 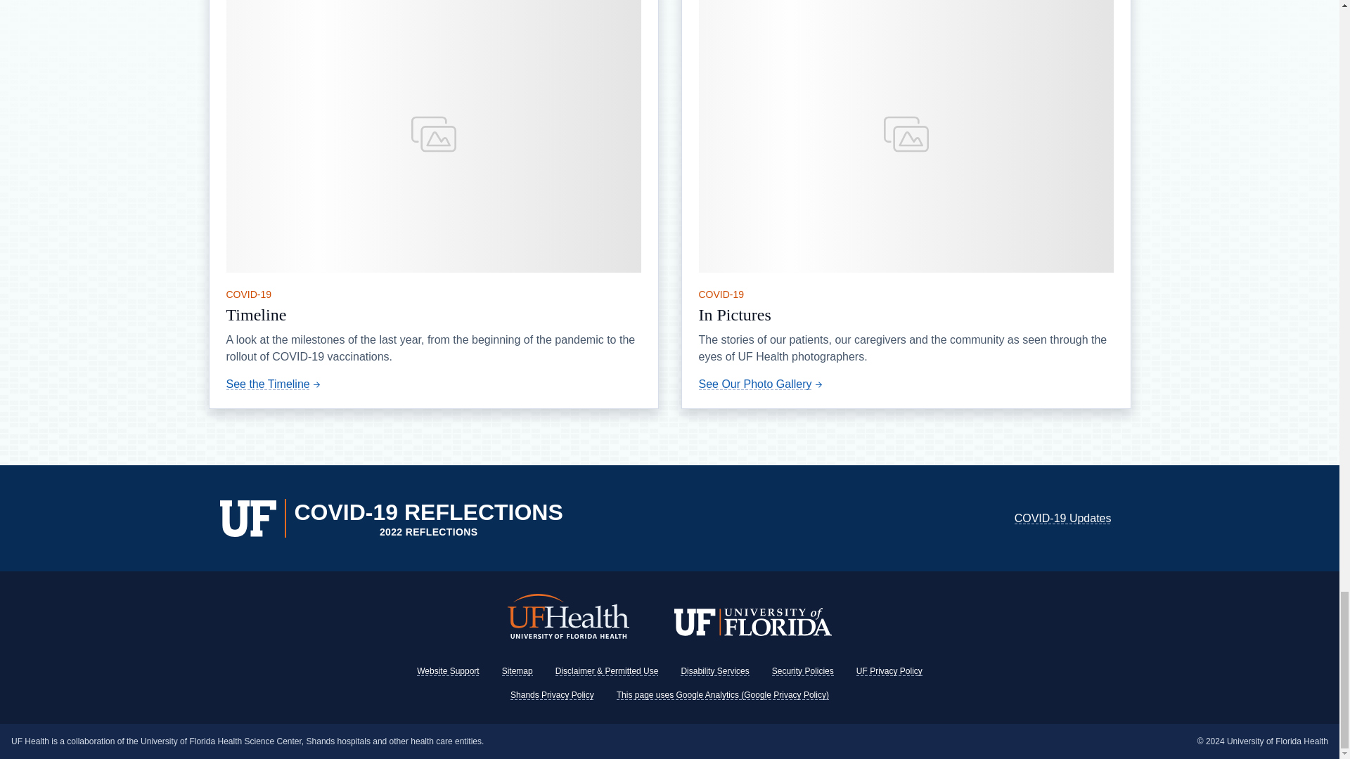 I want to click on See the Timeline, so click(x=275, y=384).